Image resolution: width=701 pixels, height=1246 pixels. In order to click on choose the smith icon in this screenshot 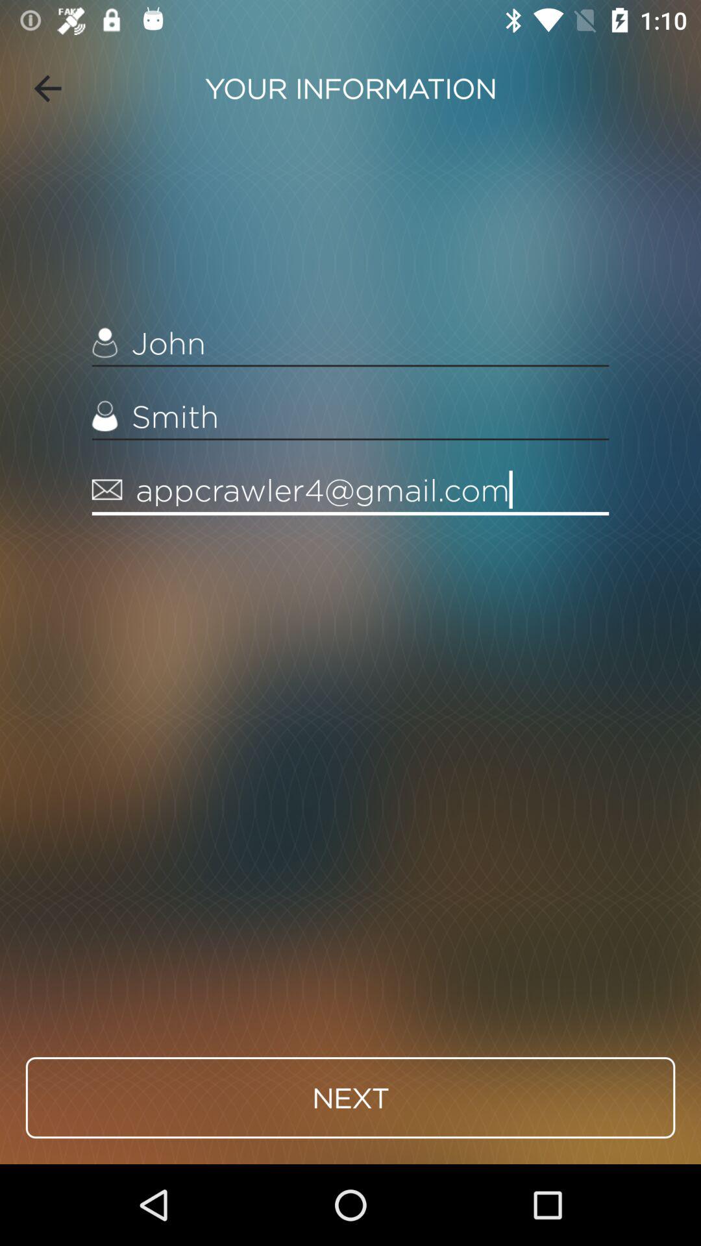, I will do `click(350, 417)`.